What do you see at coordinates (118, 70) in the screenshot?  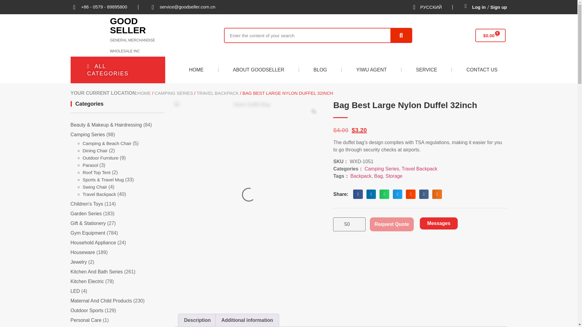 I see `ALL CATEGORIES` at bounding box center [118, 70].